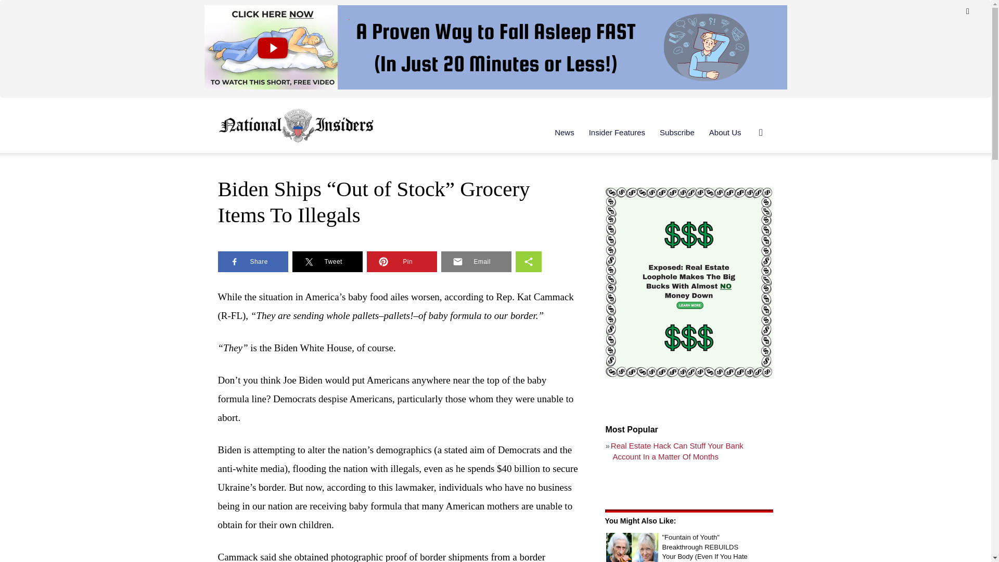 The image size is (999, 562). Describe the element at coordinates (296, 125) in the screenshot. I see `National Insiders` at that location.